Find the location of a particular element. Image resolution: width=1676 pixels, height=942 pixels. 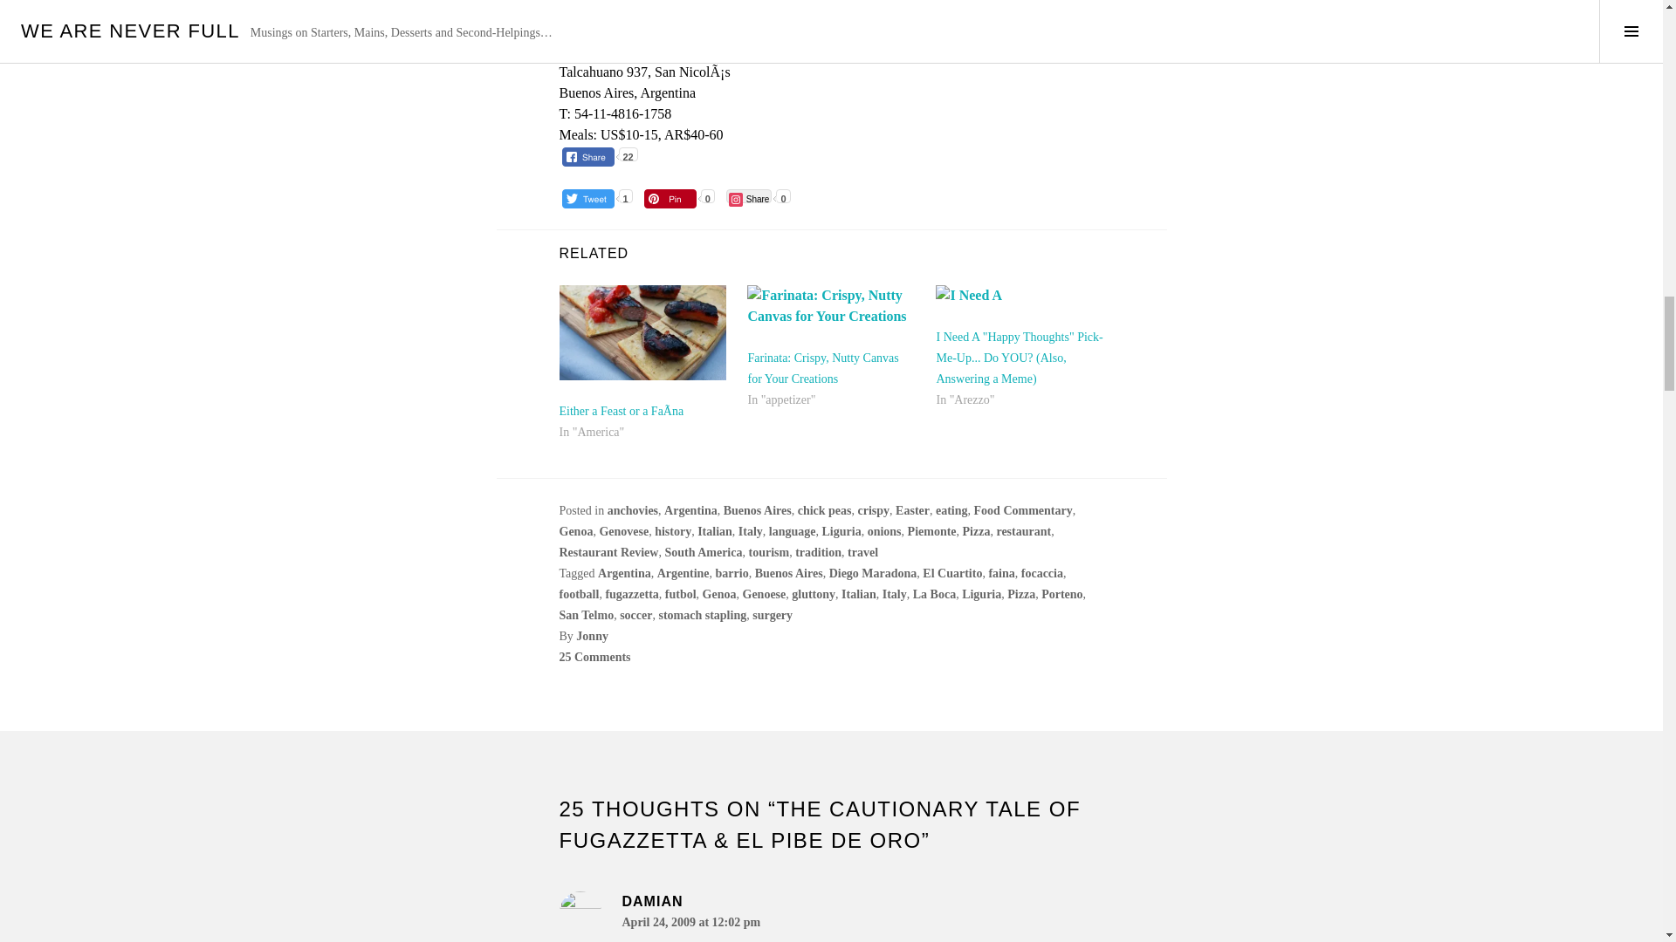

Pizza is located at coordinates (976, 530).